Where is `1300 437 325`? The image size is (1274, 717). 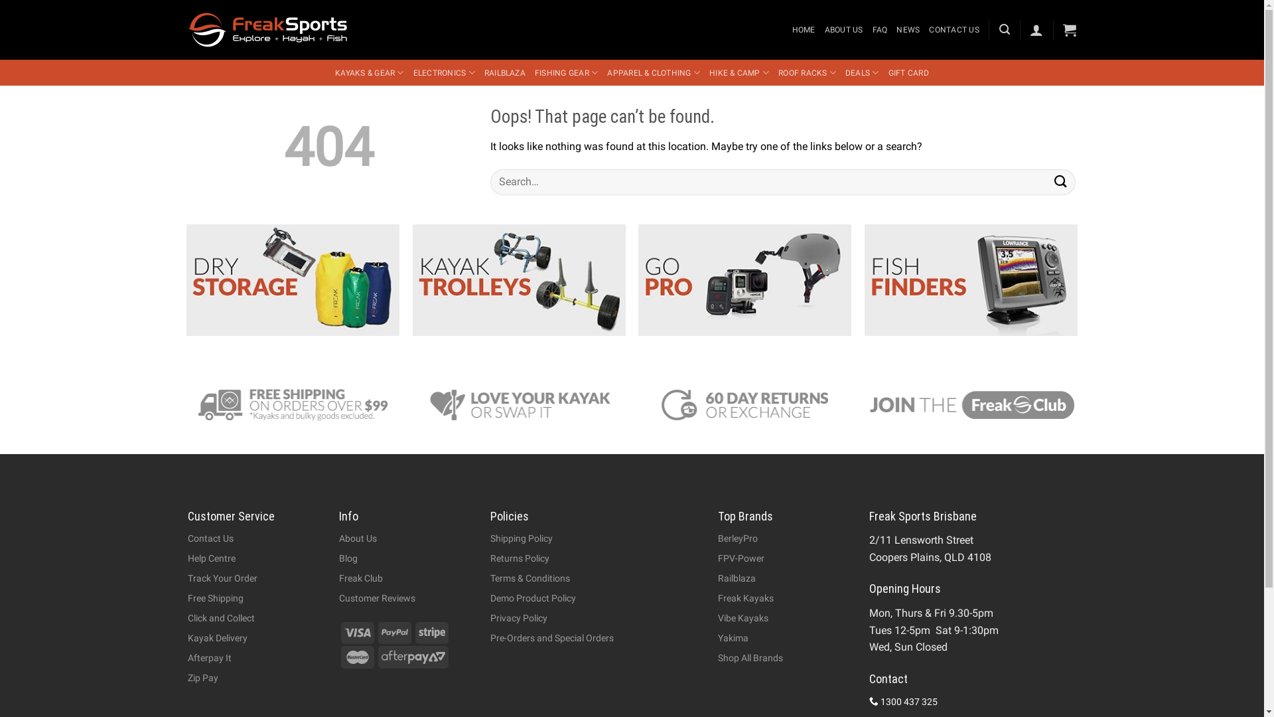
1300 437 325 is located at coordinates (904, 702).